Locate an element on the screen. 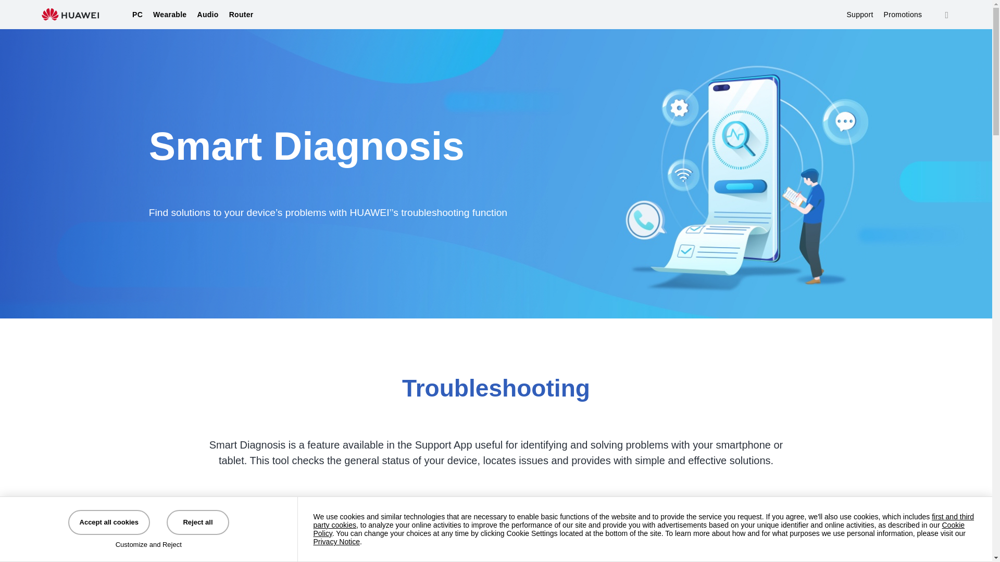  Accept all cookies is located at coordinates (109, 522).